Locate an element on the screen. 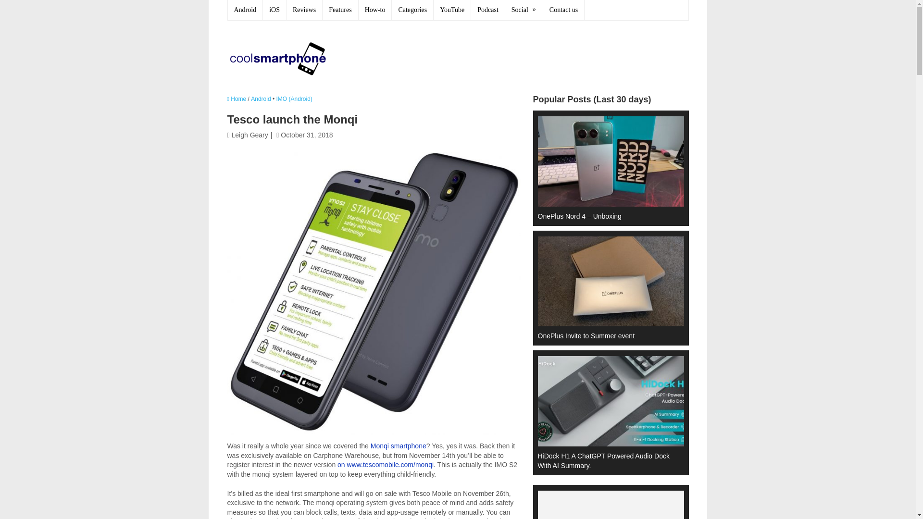 Image resolution: width=923 pixels, height=519 pixels. Android is located at coordinates (261, 99).